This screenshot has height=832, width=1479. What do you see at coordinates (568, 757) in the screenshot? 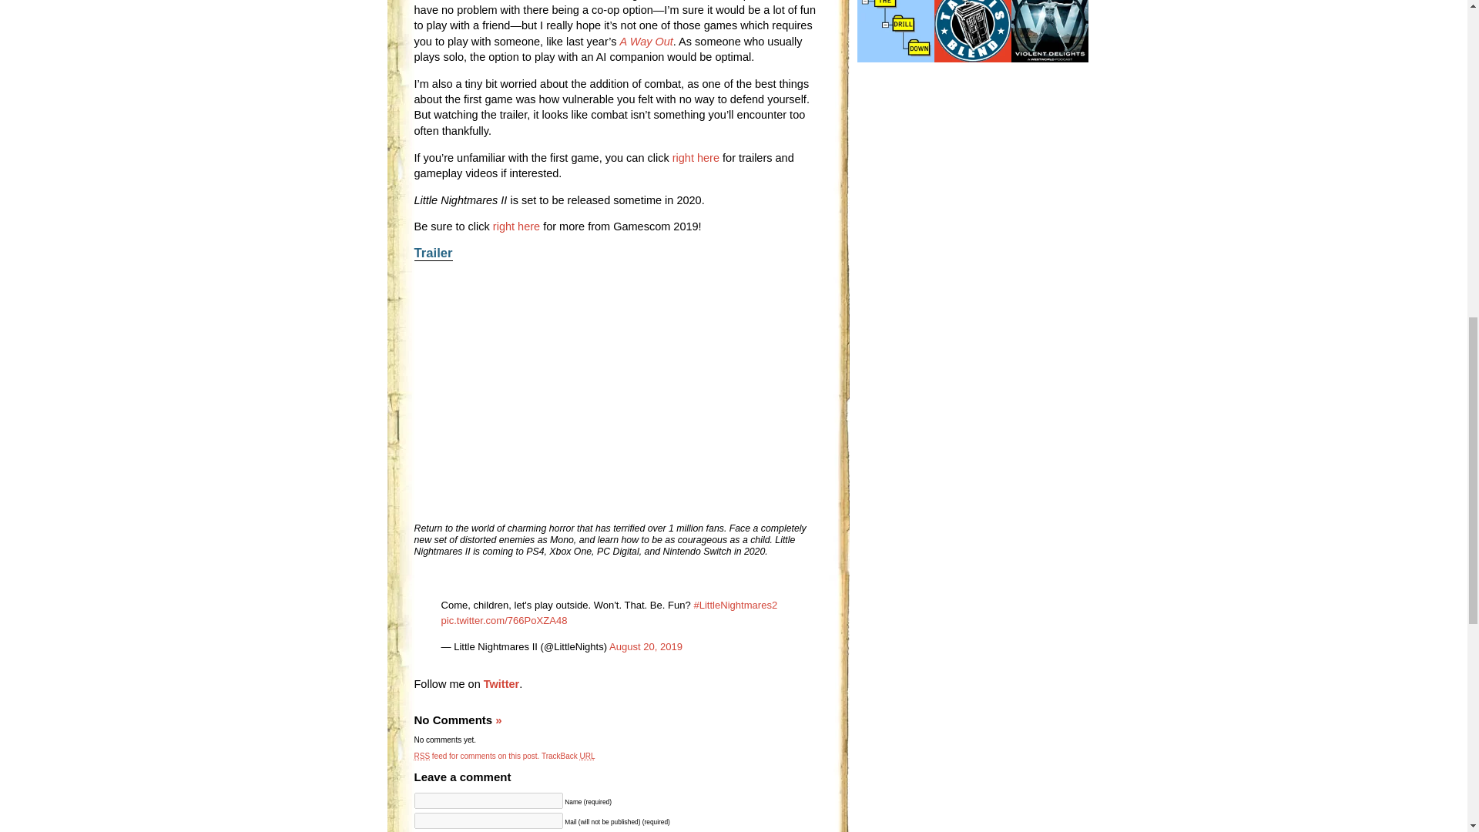
I see `TrackBack URL` at bounding box center [568, 757].